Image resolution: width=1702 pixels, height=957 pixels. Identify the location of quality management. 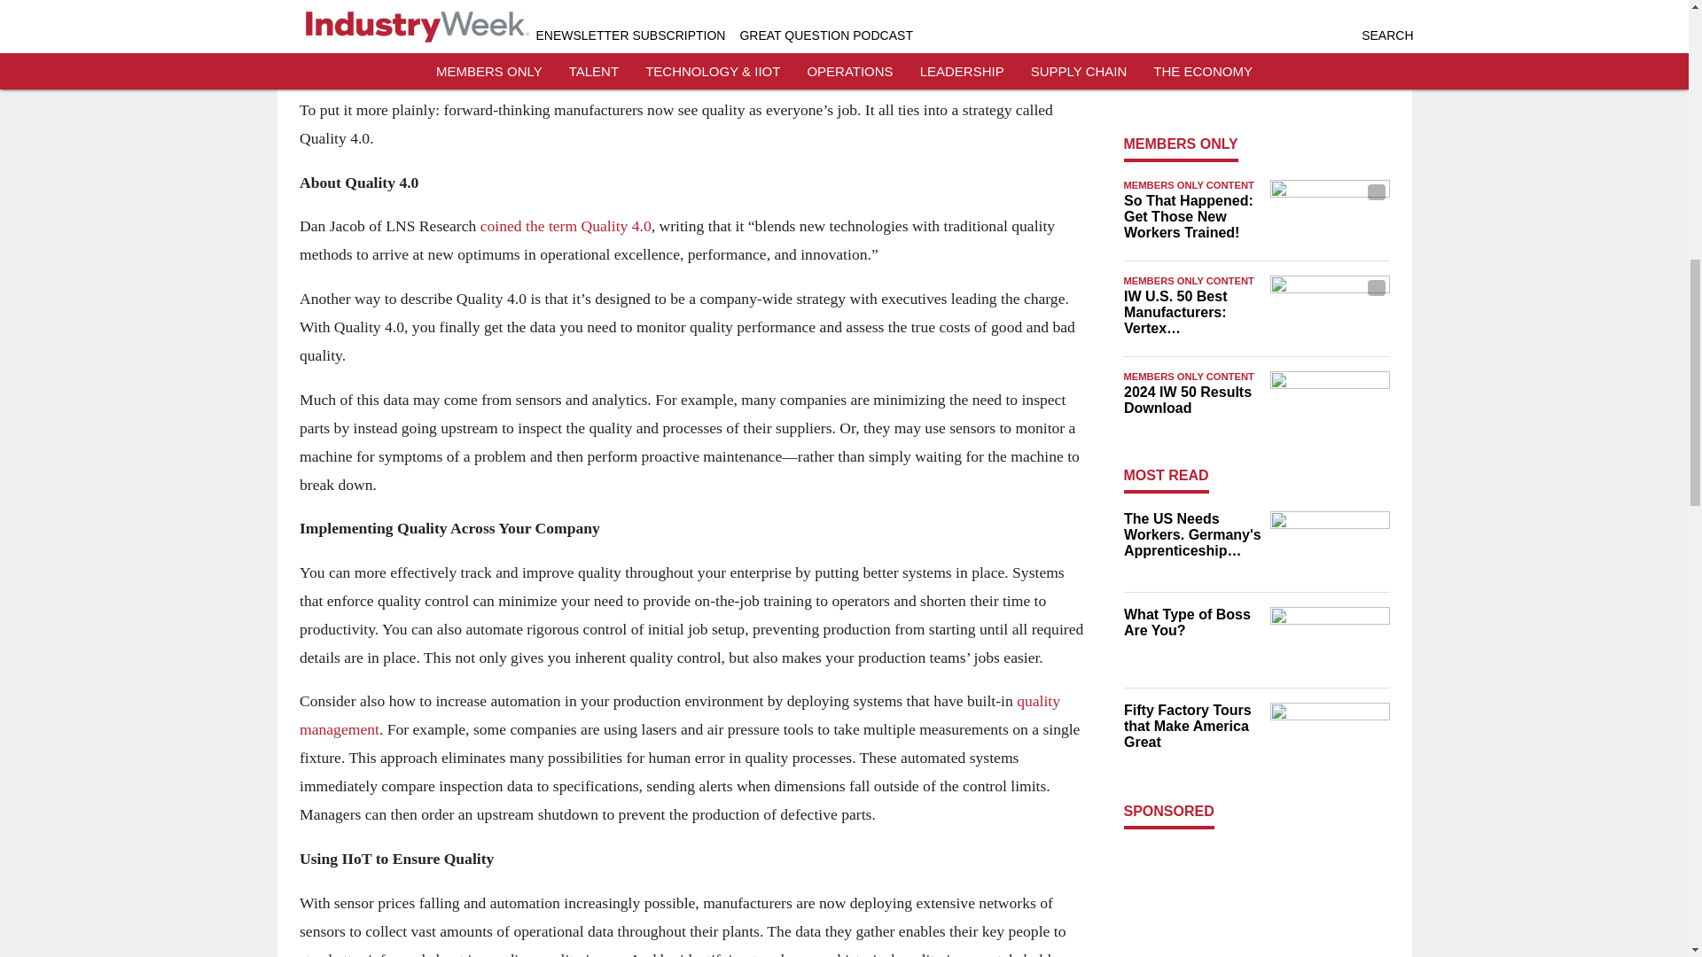
(679, 714).